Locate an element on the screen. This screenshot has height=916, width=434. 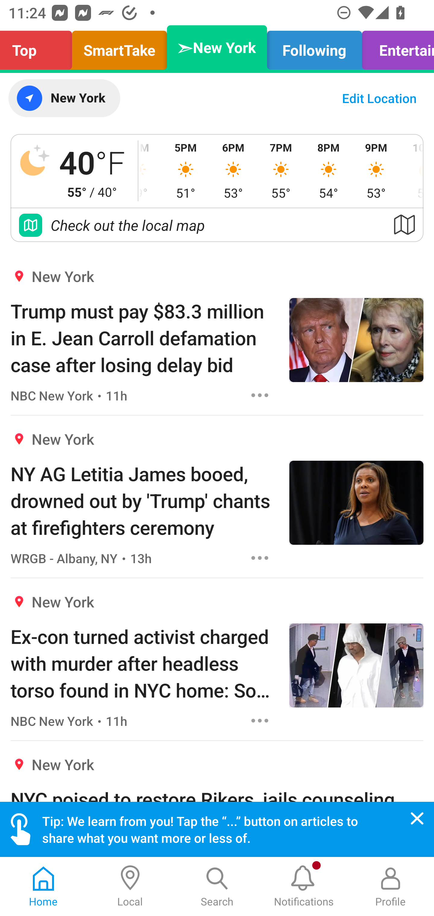
7PM 55° is located at coordinates (281, 171).